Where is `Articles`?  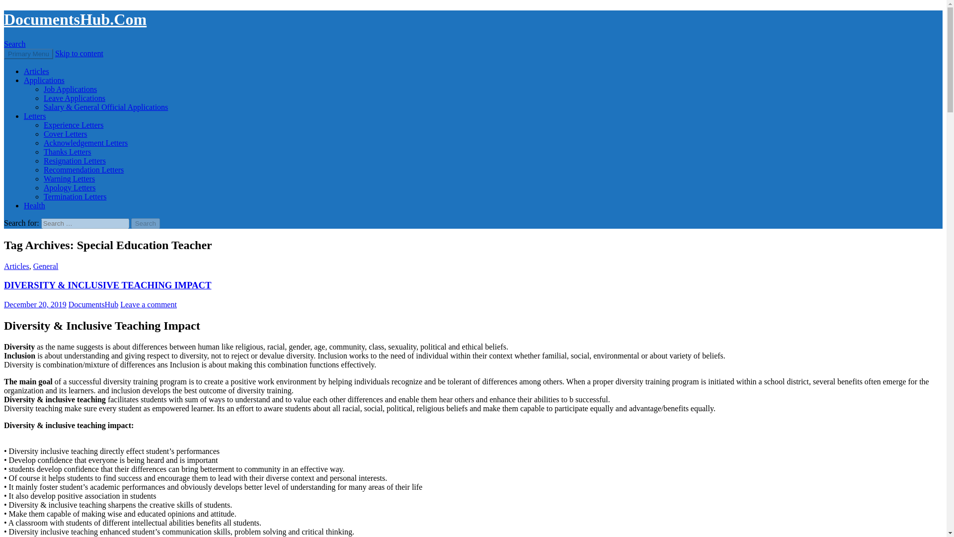
Articles is located at coordinates (37, 72).